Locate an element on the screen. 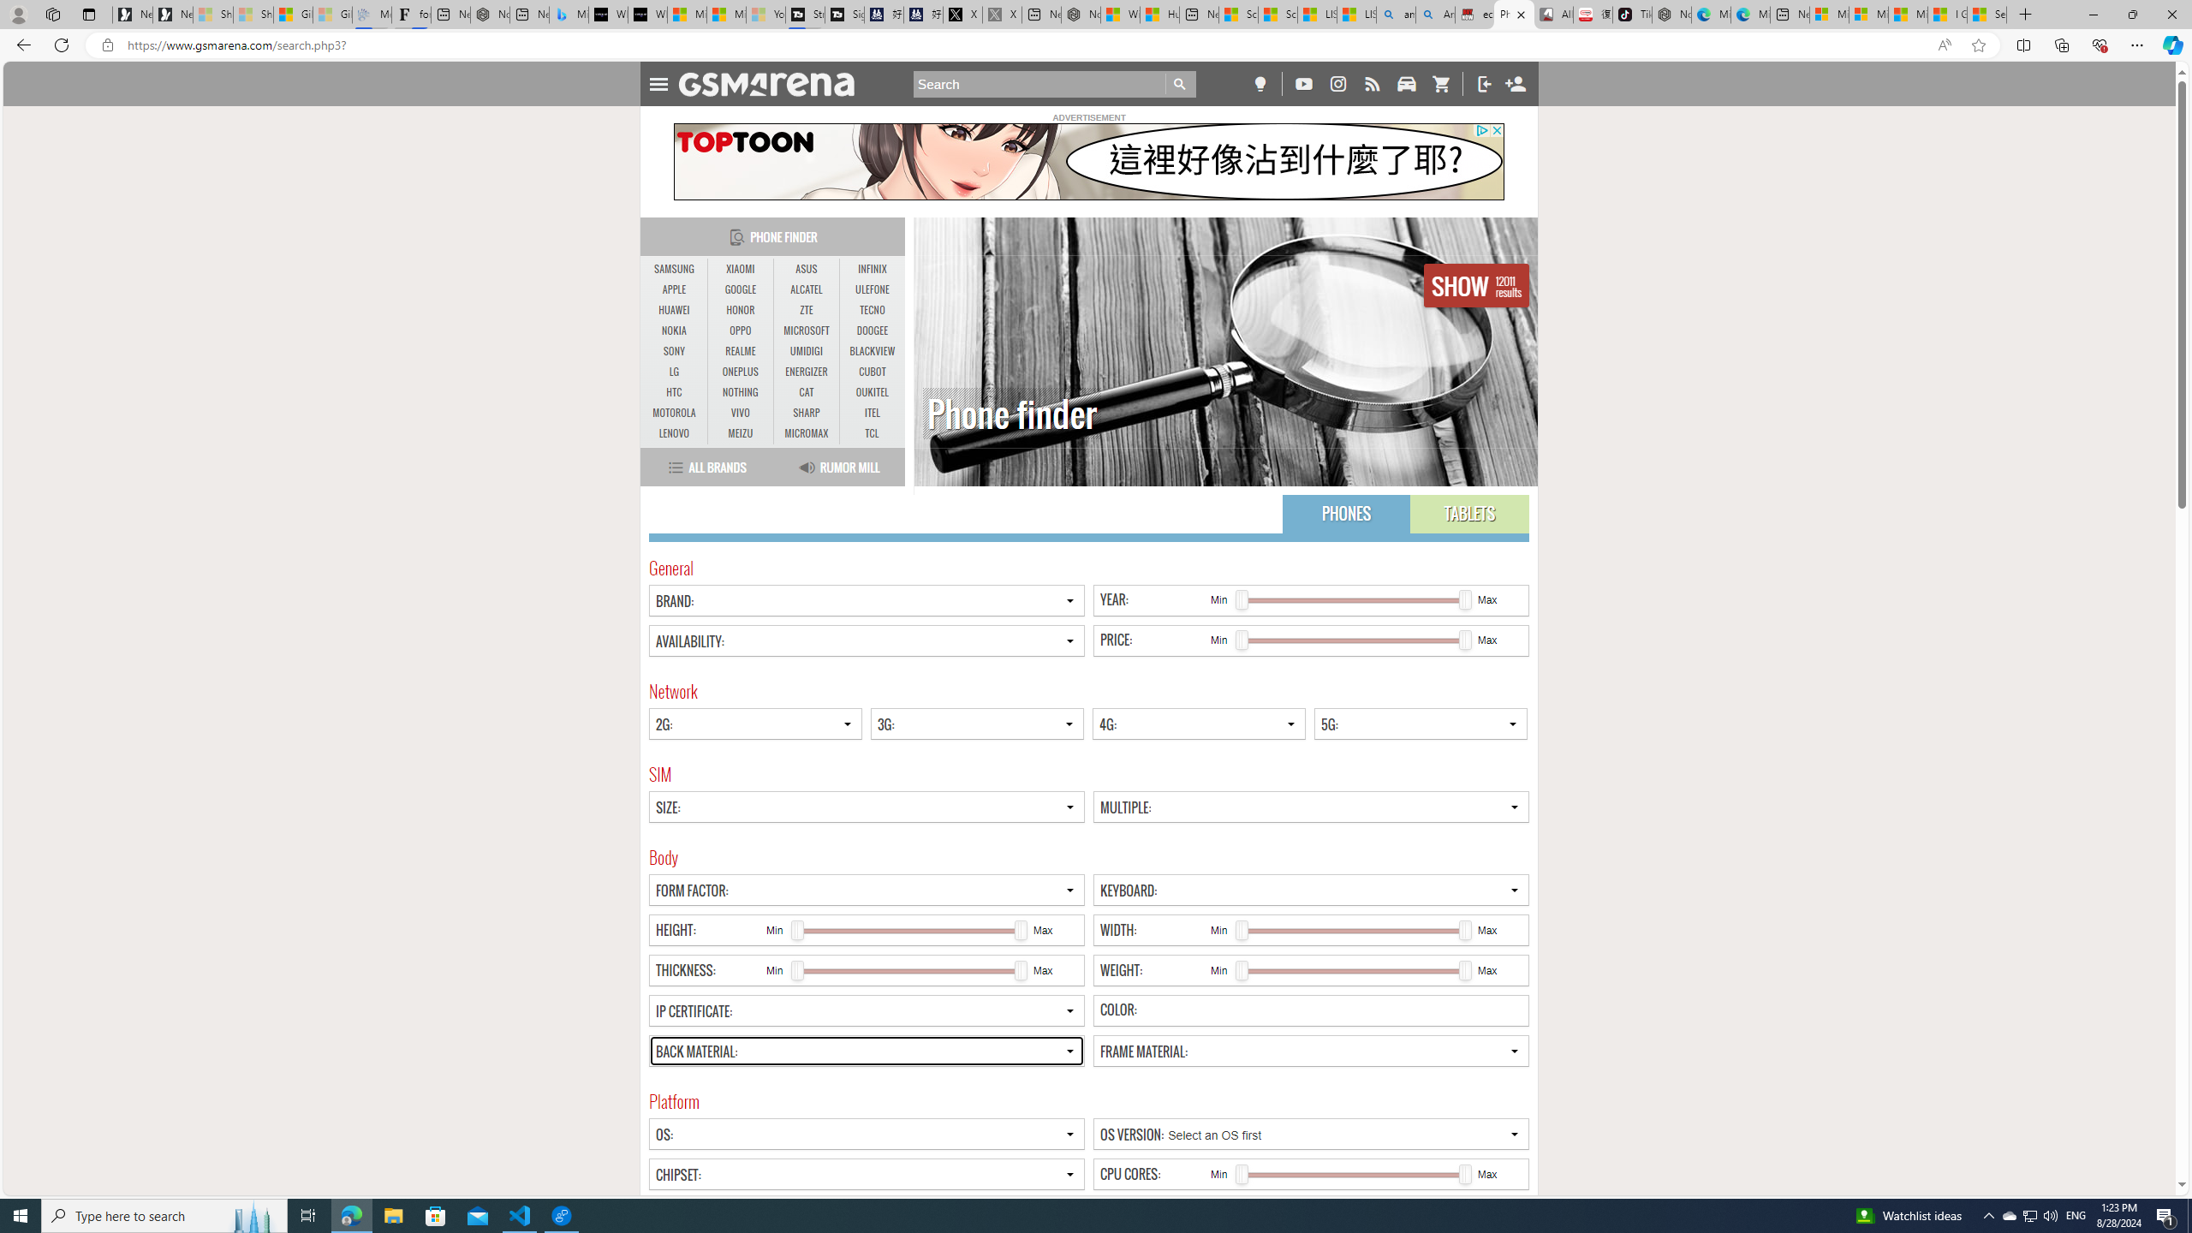 The width and height of the screenshot is (2192, 1233). SONY is located at coordinates (675, 351).